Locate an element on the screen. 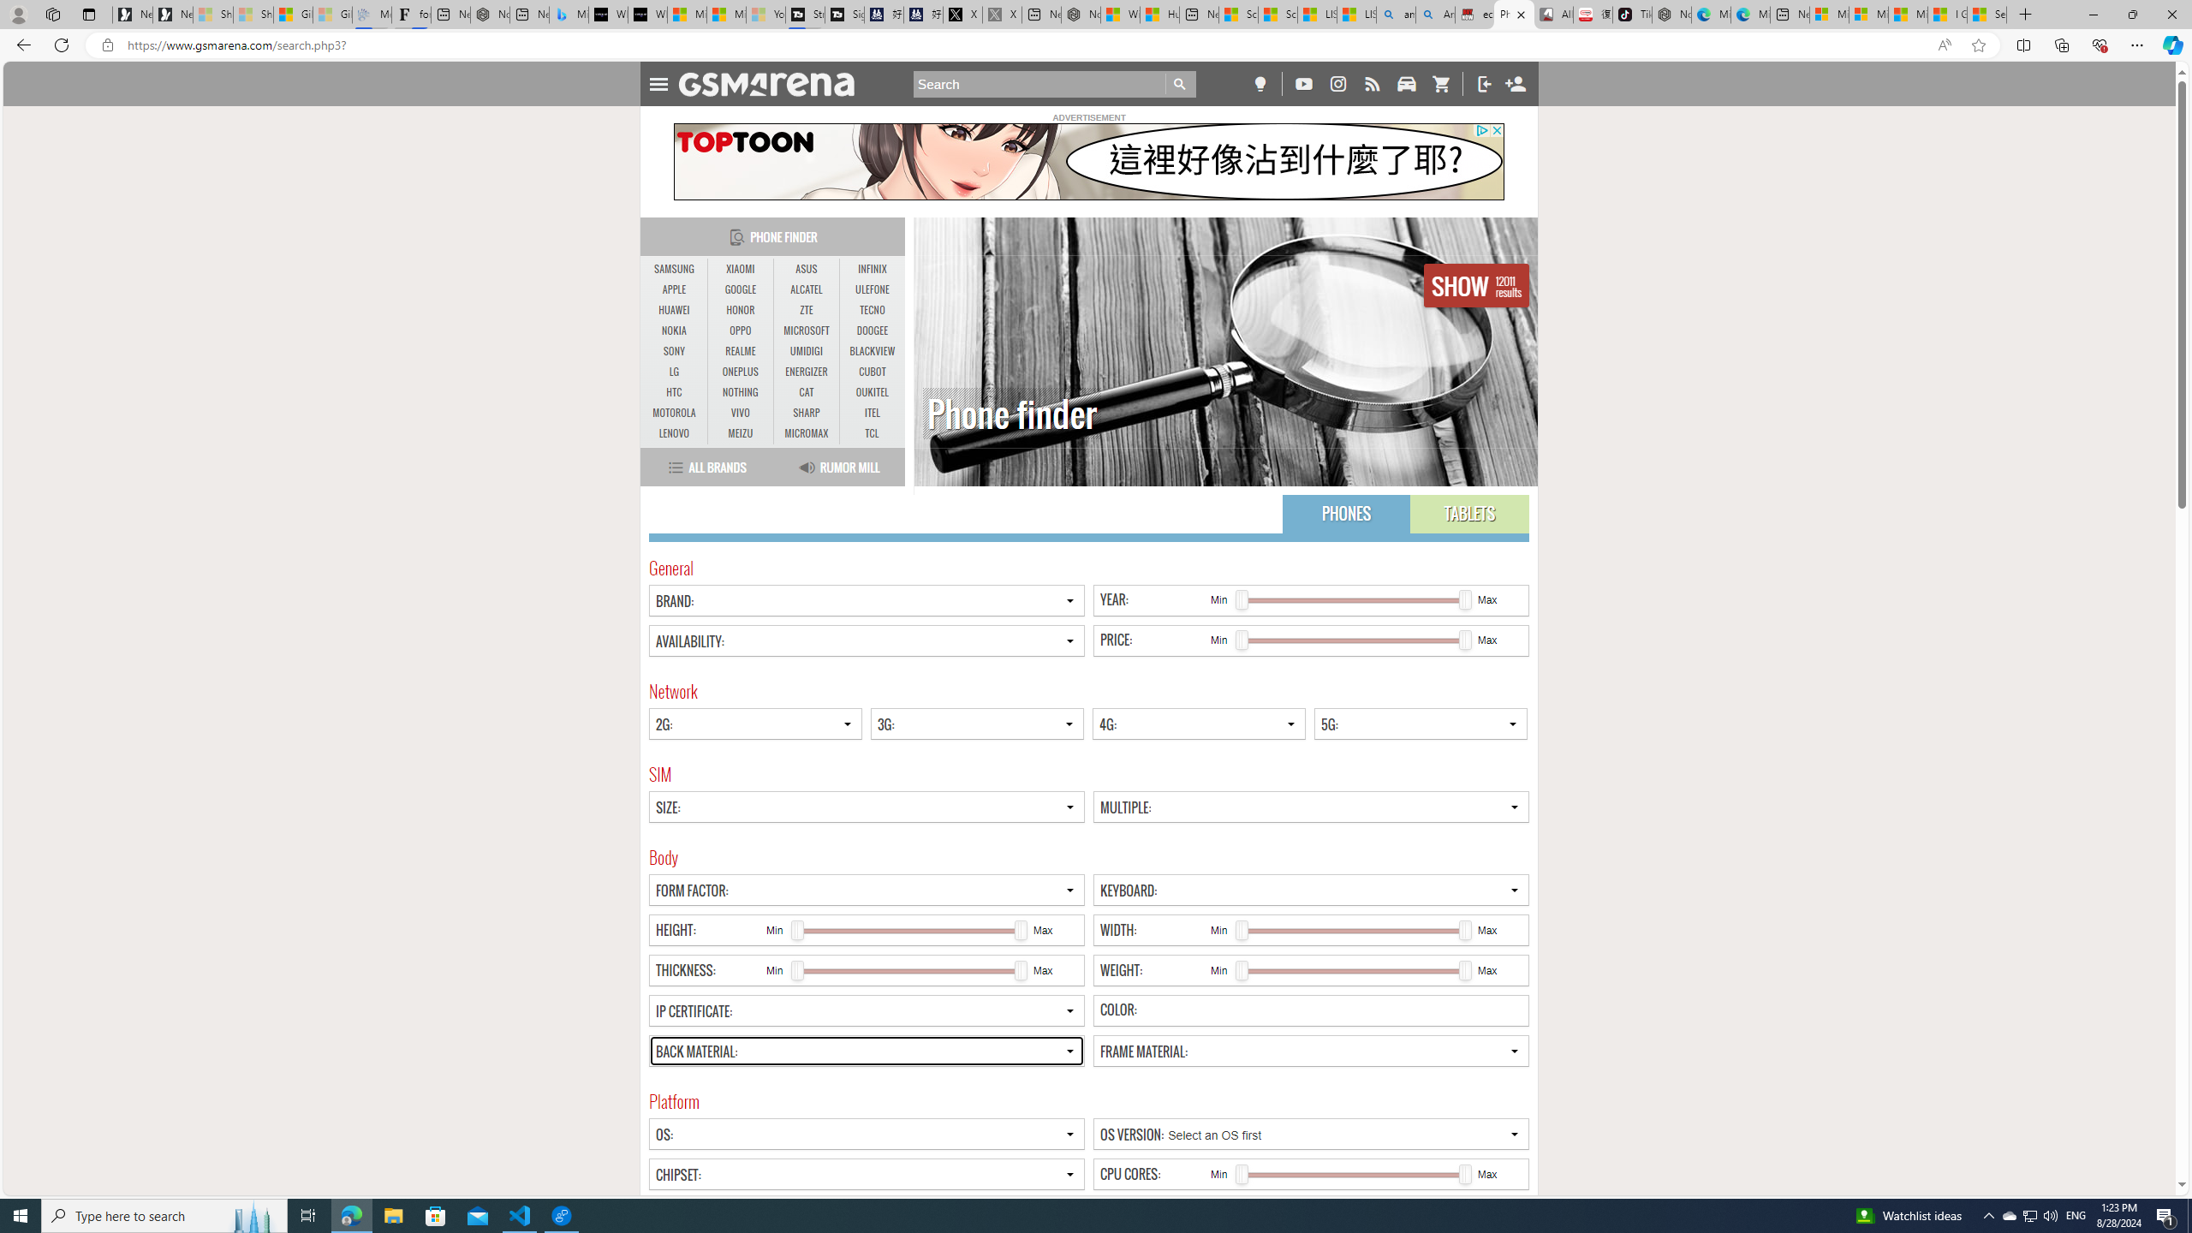 The width and height of the screenshot is (2192, 1233). SONY is located at coordinates (675, 351).